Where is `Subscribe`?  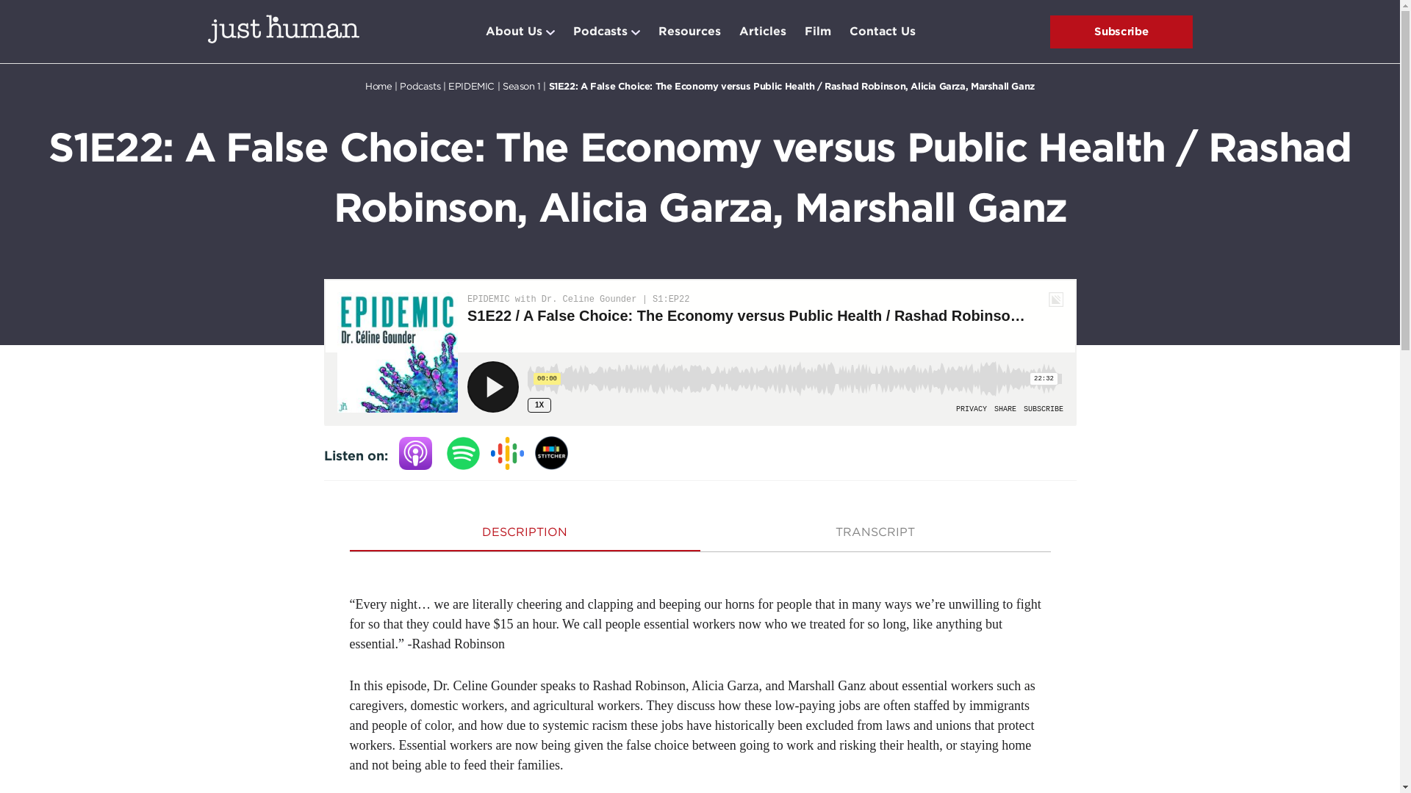 Subscribe is located at coordinates (1121, 31).